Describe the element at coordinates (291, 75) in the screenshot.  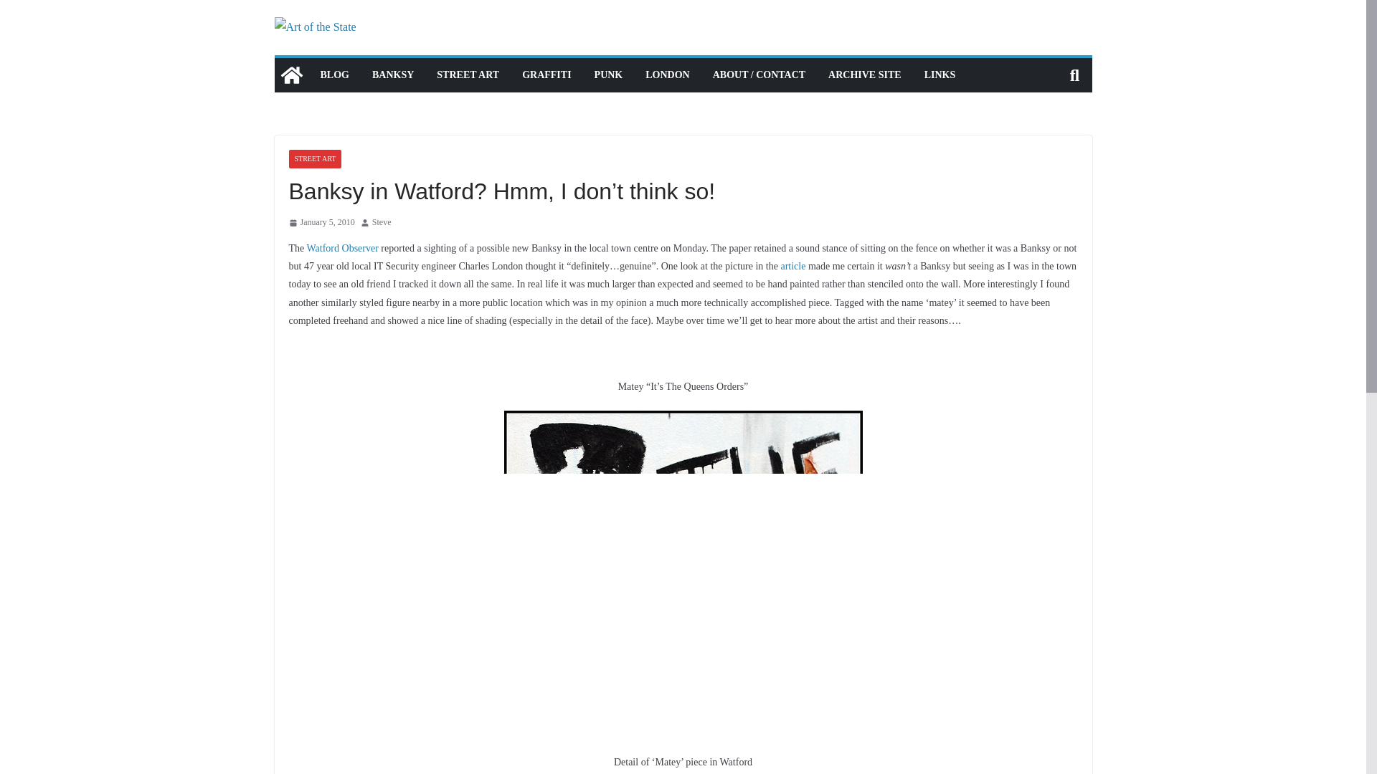
I see `Art of the State` at that location.